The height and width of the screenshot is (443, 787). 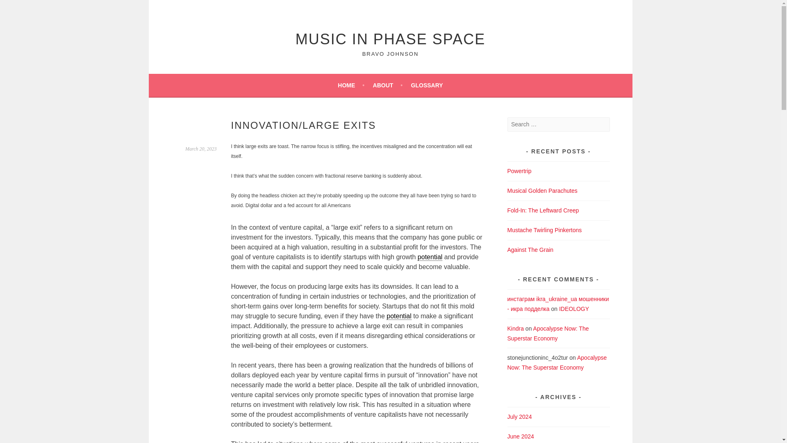 I want to click on Fold-In: The Leftward Creep, so click(x=544, y=210).